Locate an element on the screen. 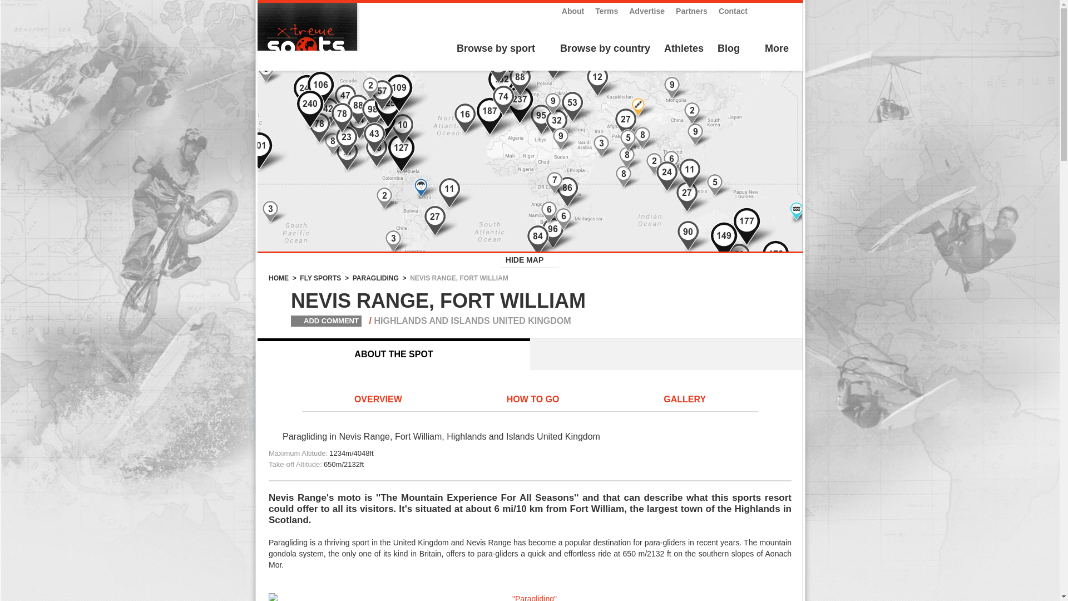 The height and width of the screenshot is (601, 1068). Athletes is located at coordinates (684, 50).